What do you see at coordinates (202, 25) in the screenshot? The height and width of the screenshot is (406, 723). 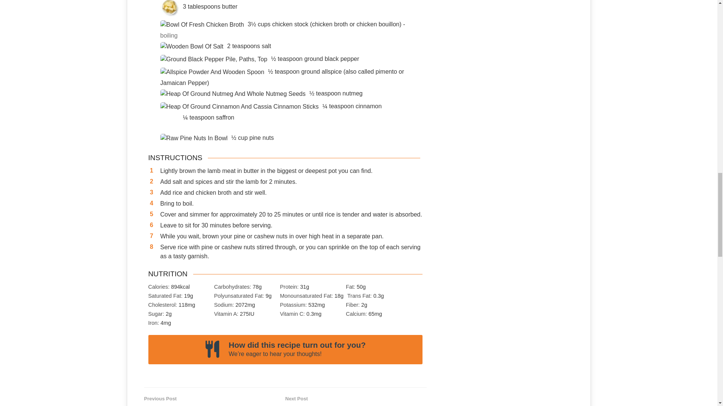 I see `Savoury Arabic Lamb And Rice 7` at bounding box center [202, 25].